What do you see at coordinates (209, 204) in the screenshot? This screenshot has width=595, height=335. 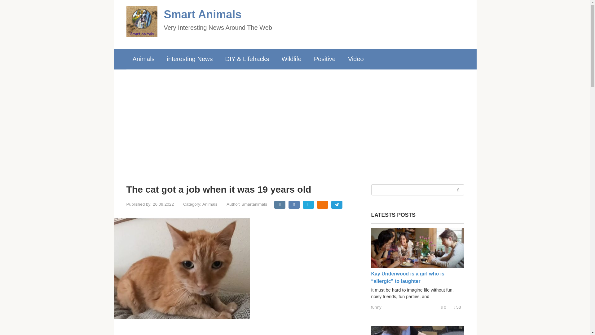 I see `Animals` at bounding box center [209, 204].